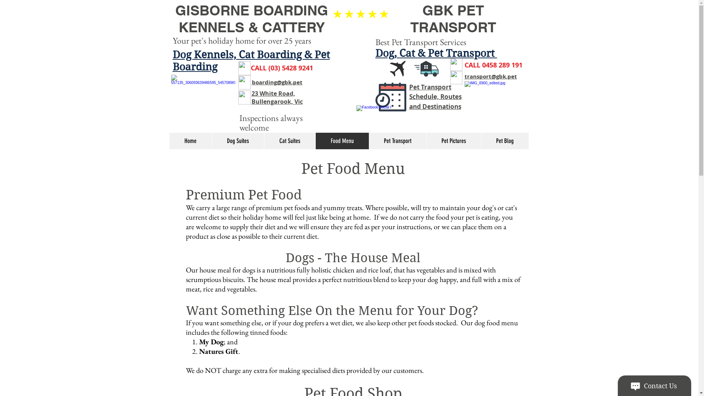  I want to click on Dog Kennels, Cat Boarding & Pet Boarding, so click(251, 61).